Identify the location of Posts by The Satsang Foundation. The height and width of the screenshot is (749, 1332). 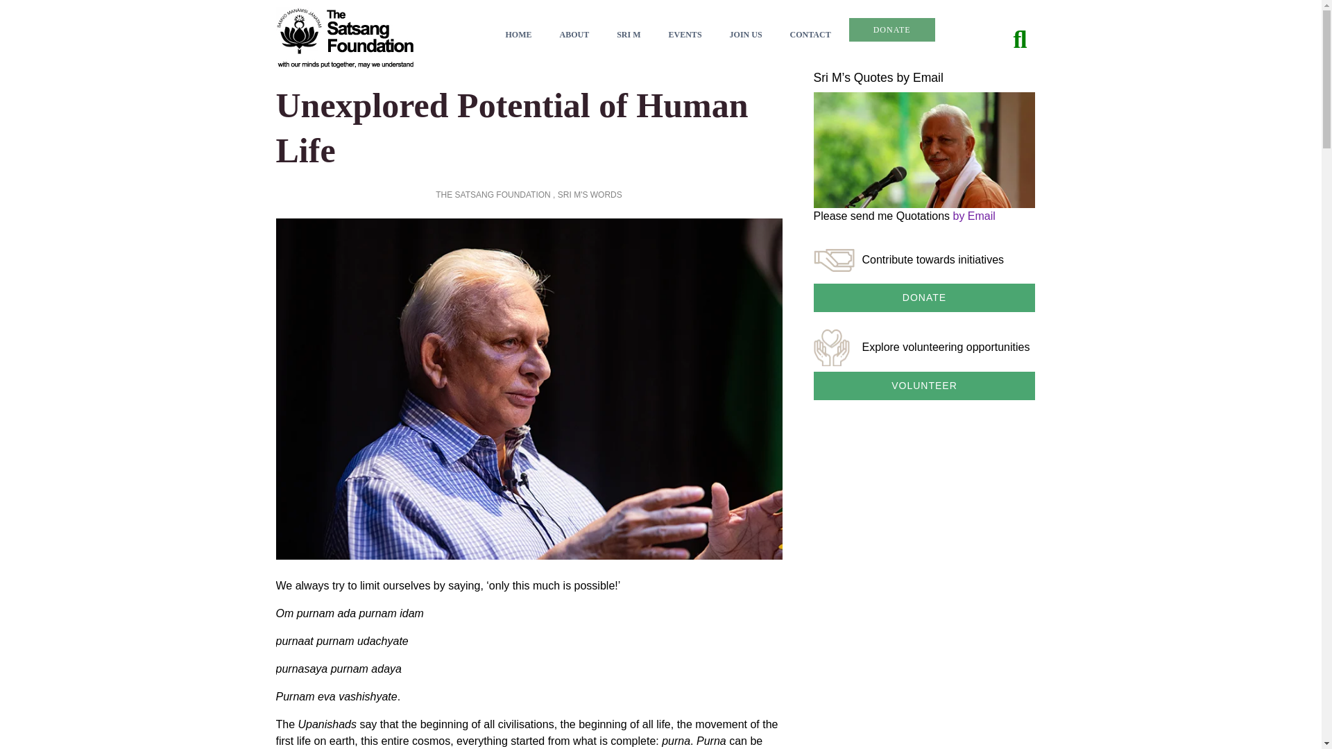
(493, 195).